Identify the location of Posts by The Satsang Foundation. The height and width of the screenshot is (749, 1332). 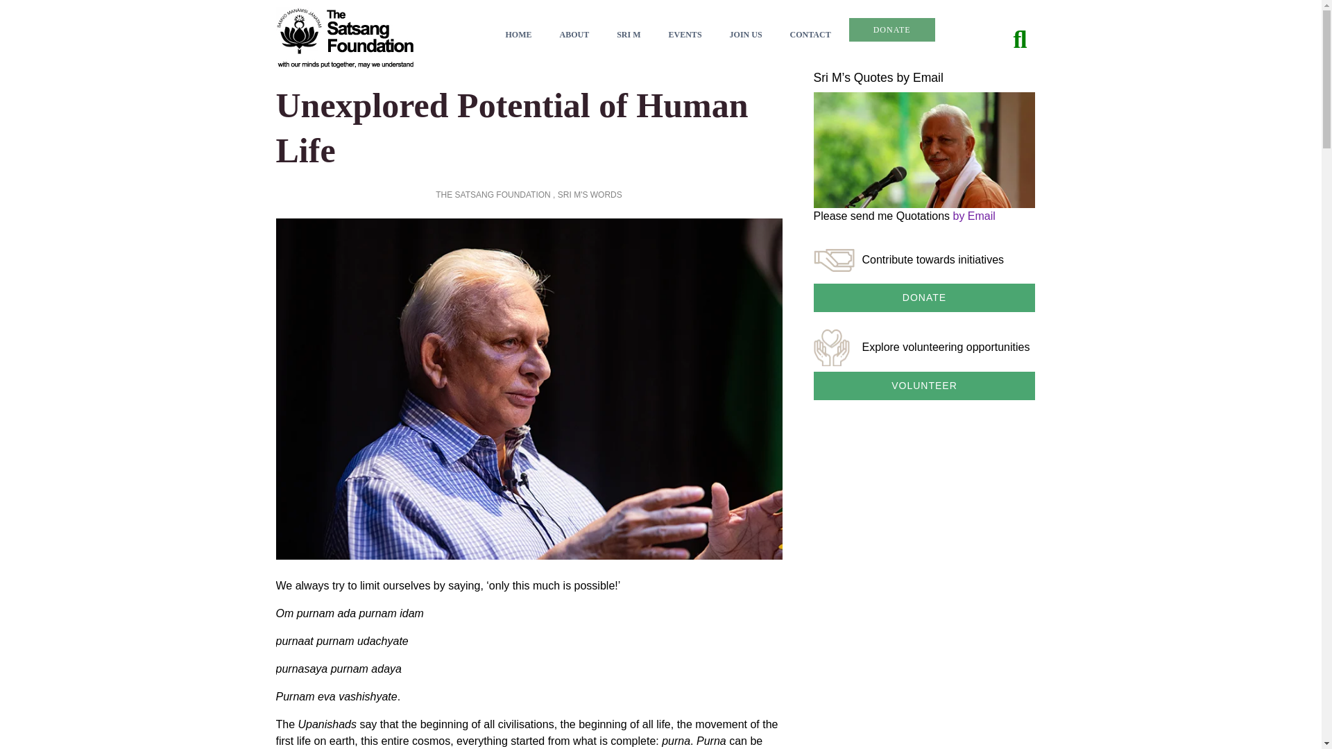
(493, 195).